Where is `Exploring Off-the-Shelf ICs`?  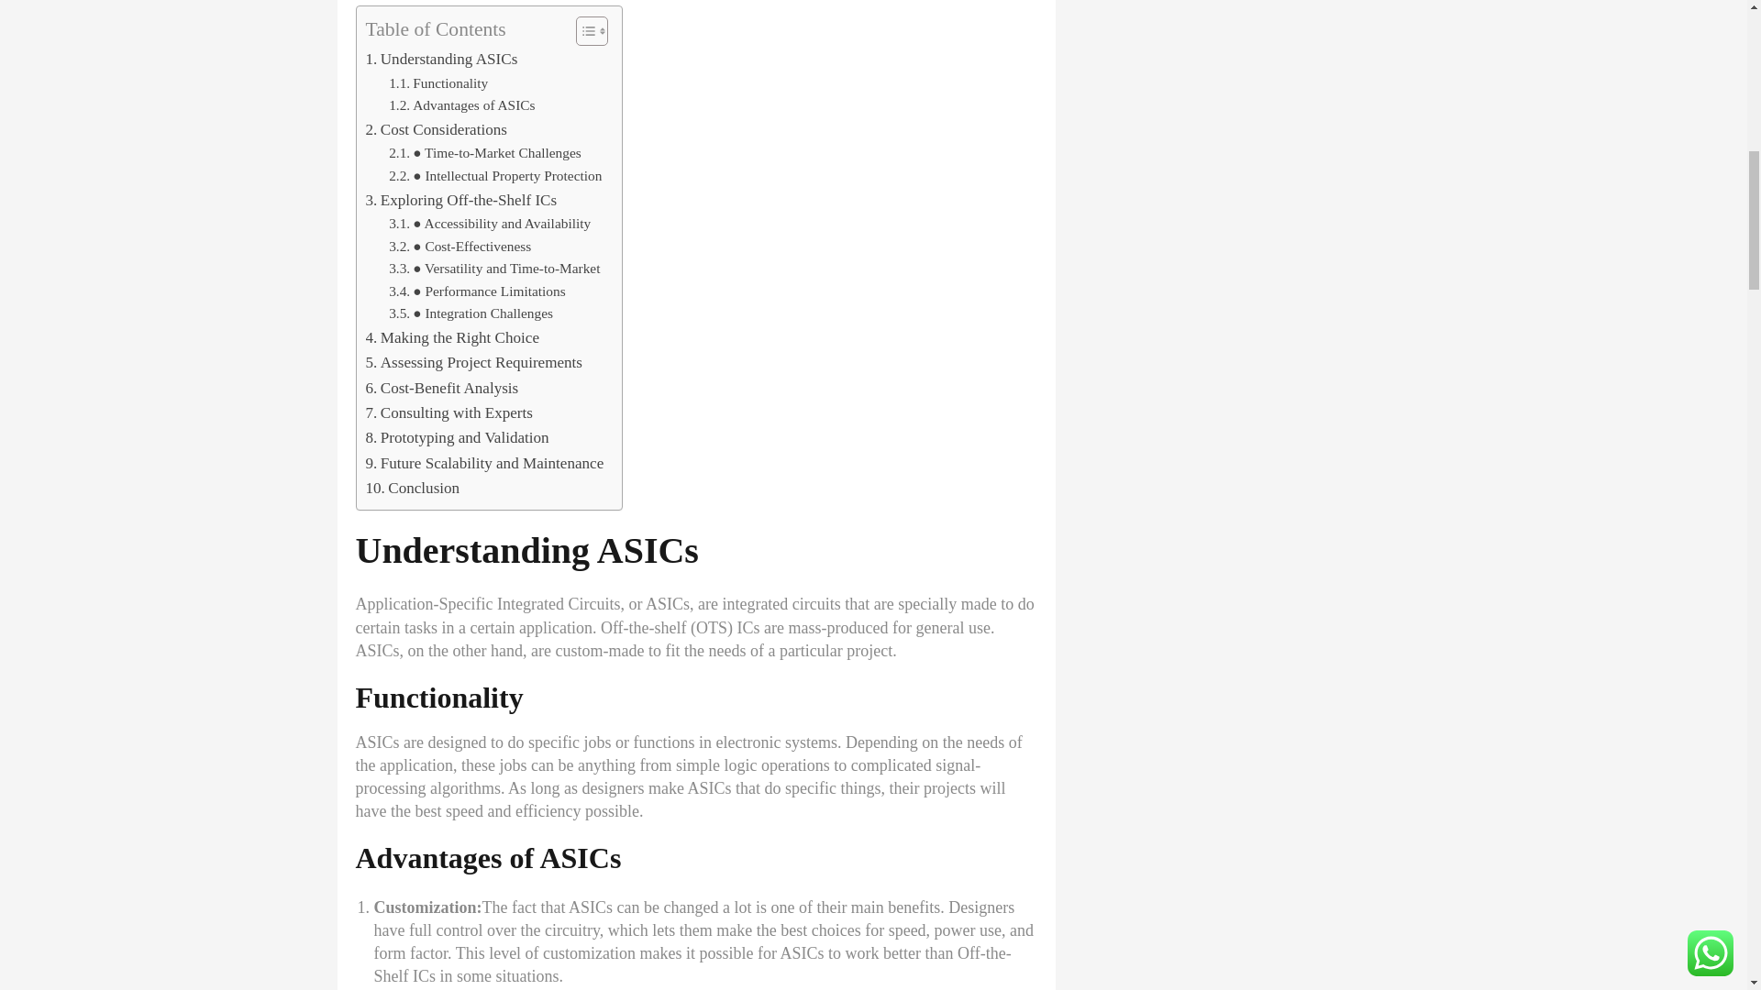
Exploring Off-the-Shelf ICs is located at coordinates (460, 200).